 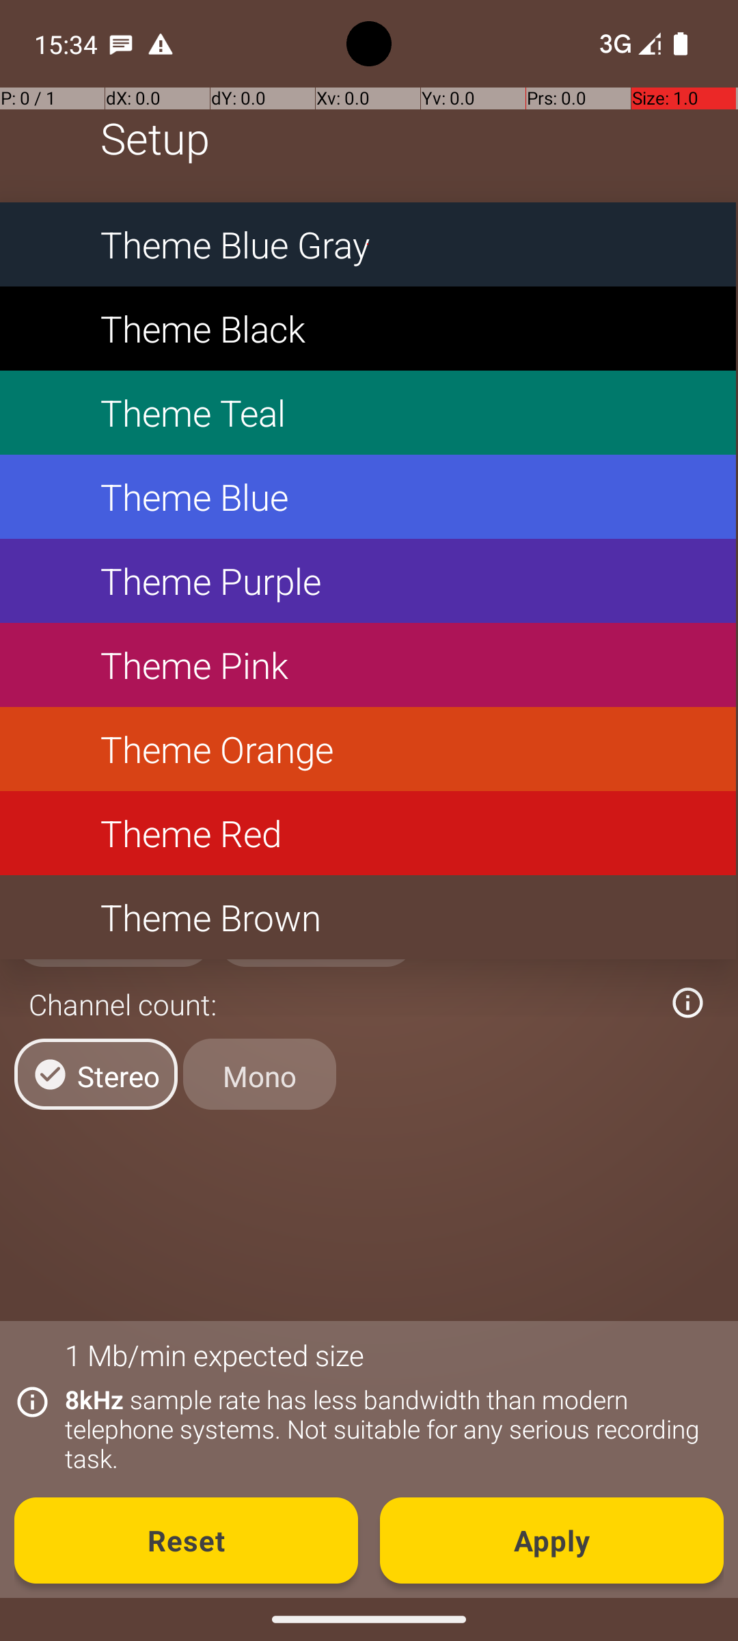 What do you see at coordinates (68, 44) in the screenshot?
I see `15:34` at bounding box center [68, 44].